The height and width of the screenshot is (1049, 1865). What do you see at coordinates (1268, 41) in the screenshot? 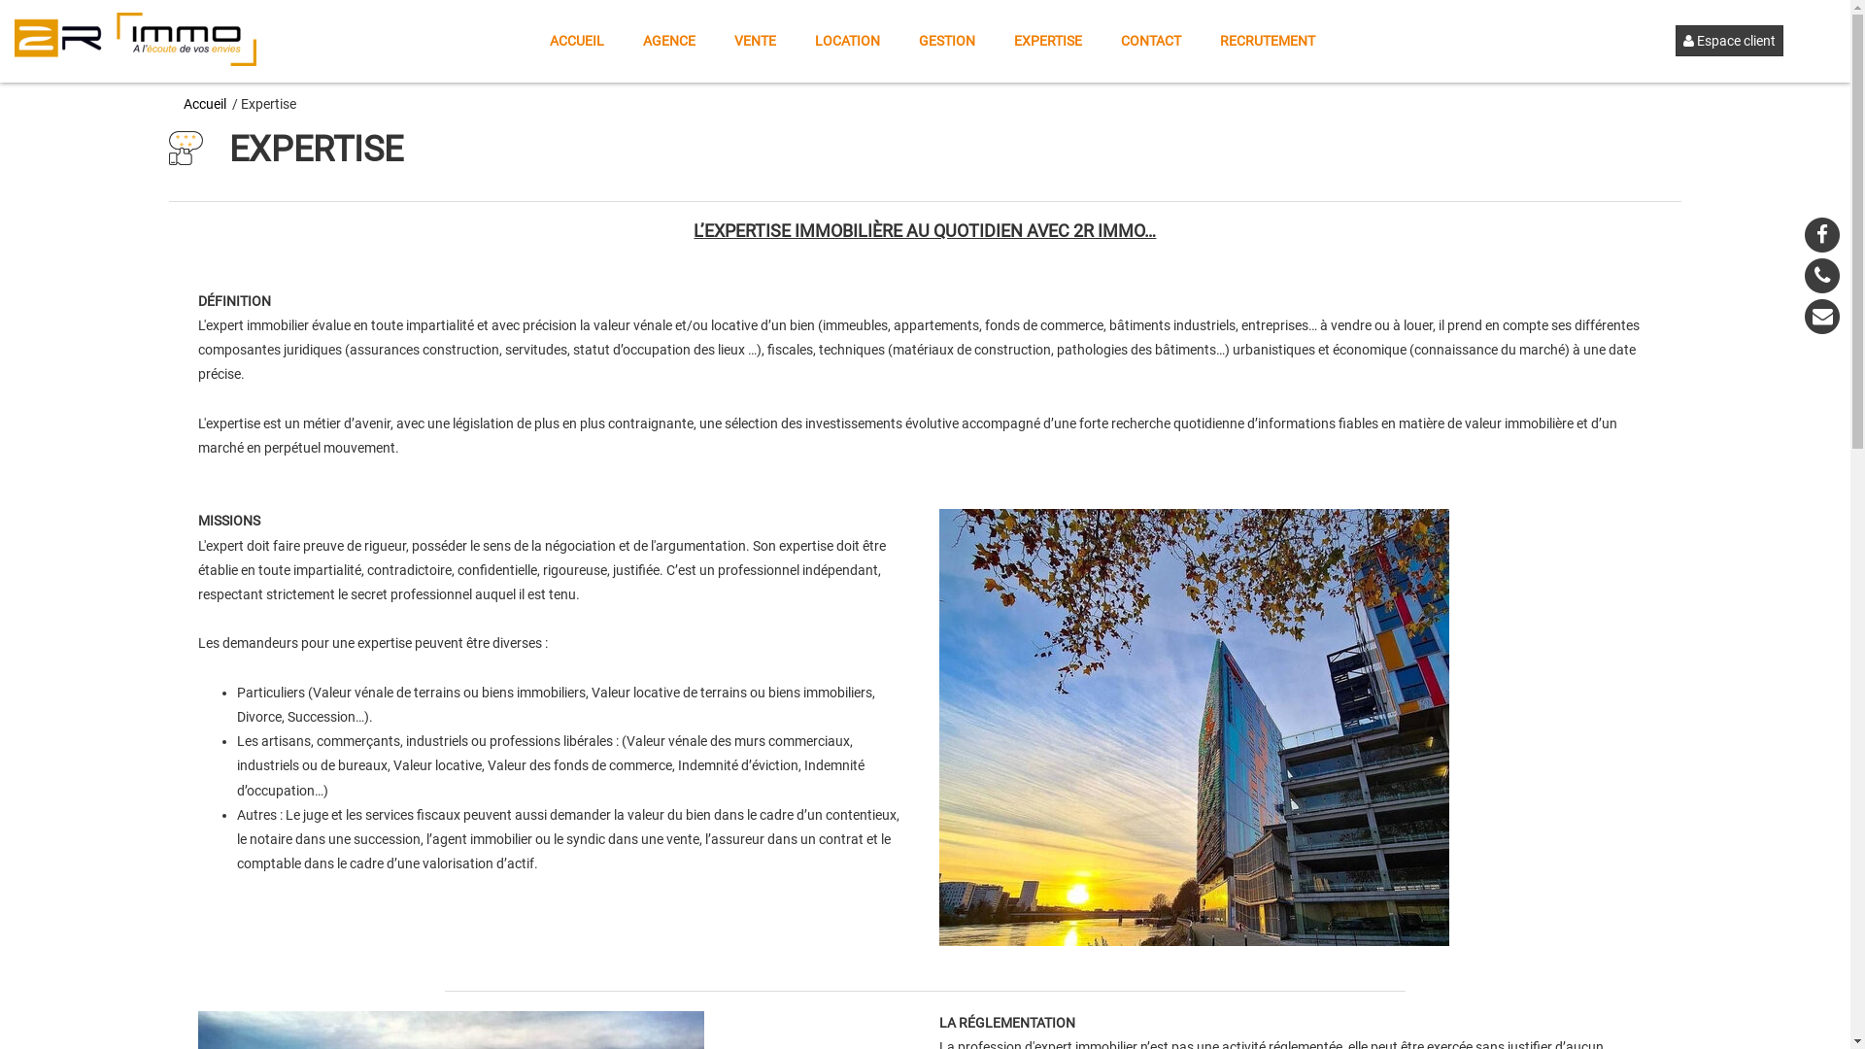
I see `RECRUTEMENT` at bounding box center [1268, 41].